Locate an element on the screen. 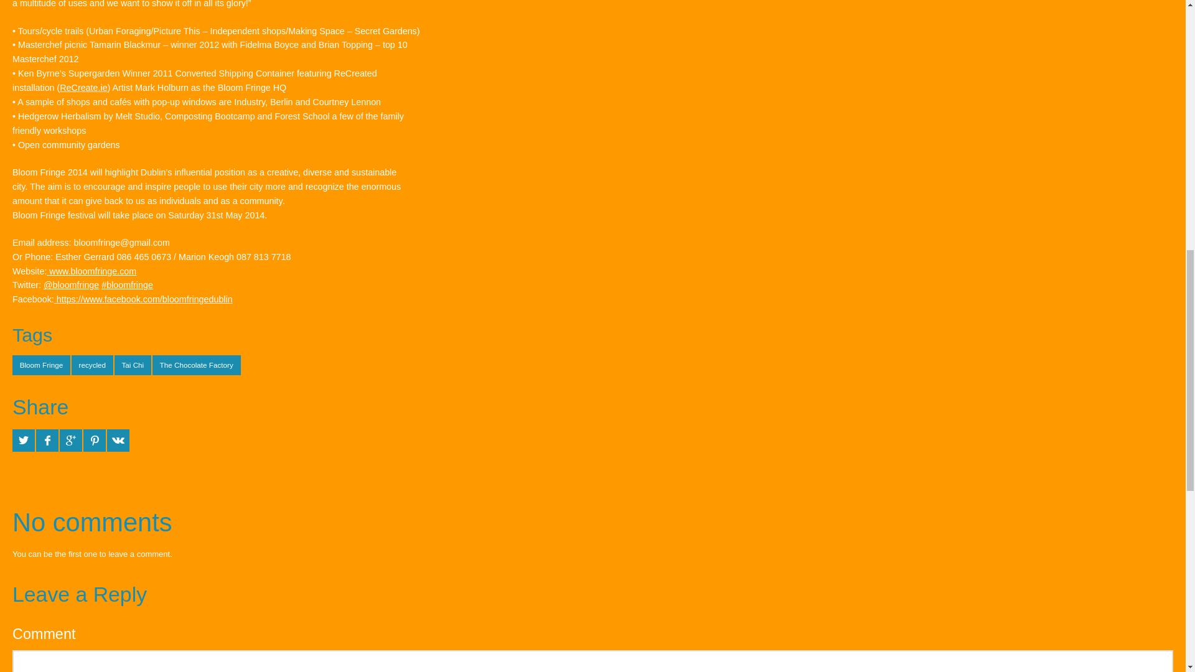 This screenshot has width=1195, height=672. Pin it is located at coordinates (95, 441).